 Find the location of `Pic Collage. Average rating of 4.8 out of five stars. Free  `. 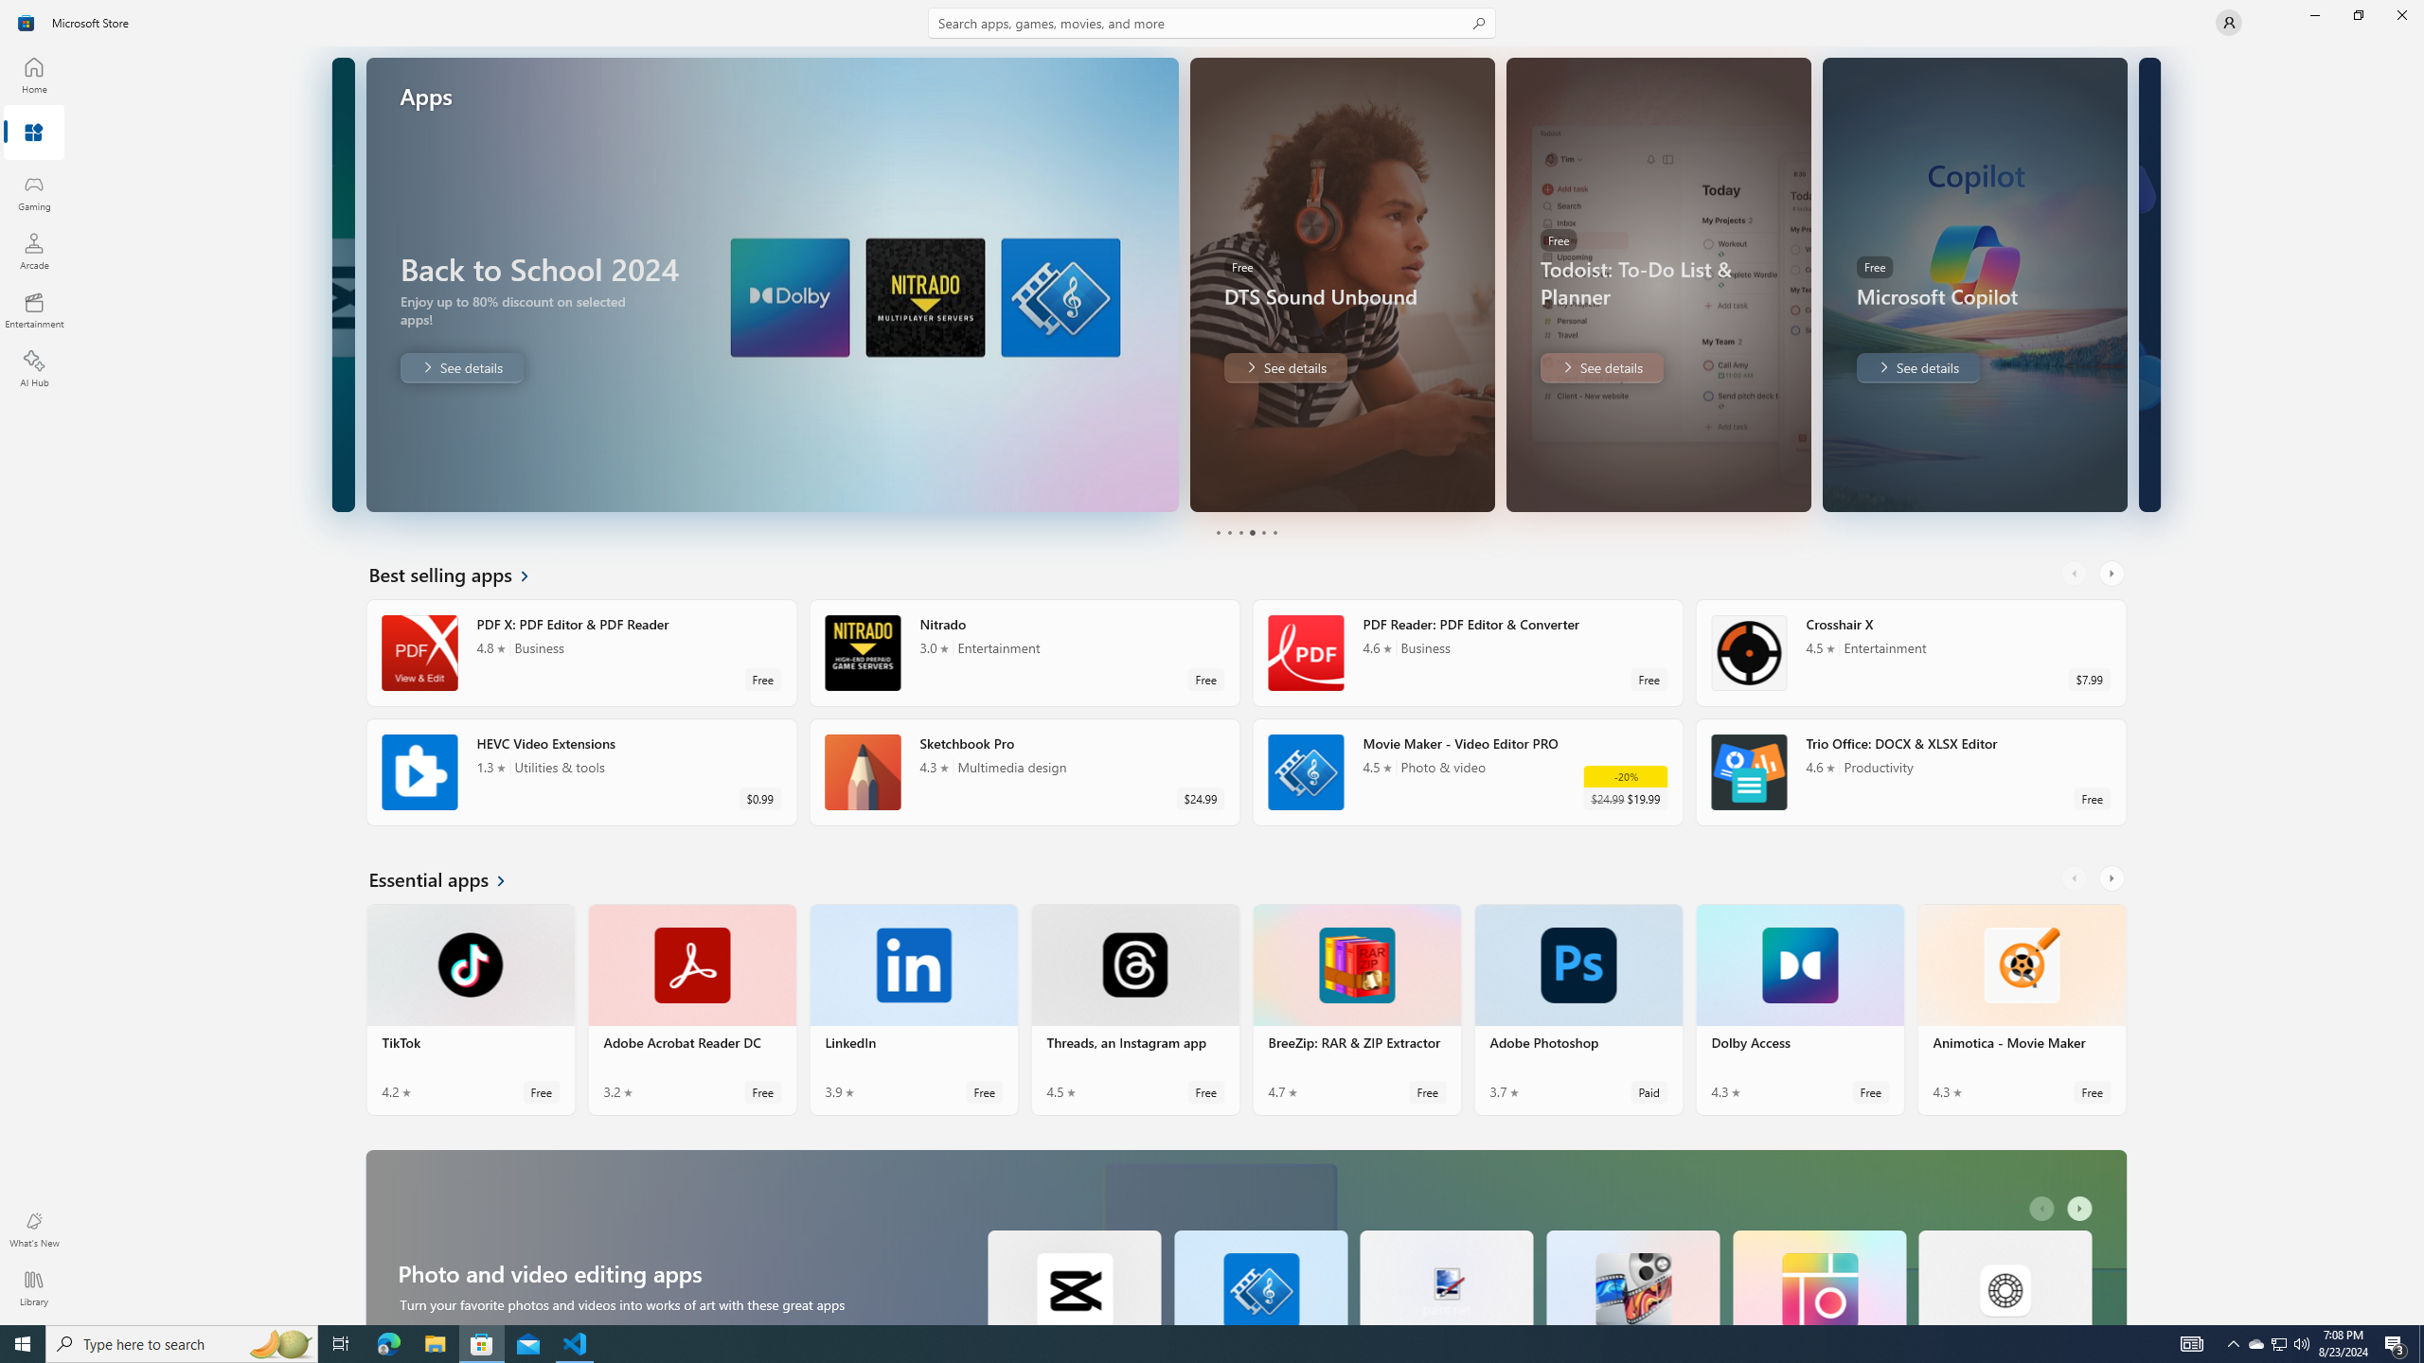

Pic Collage. Average rating of 4.8 out of five stars. Free   is located at coordinates (1818, 1276).